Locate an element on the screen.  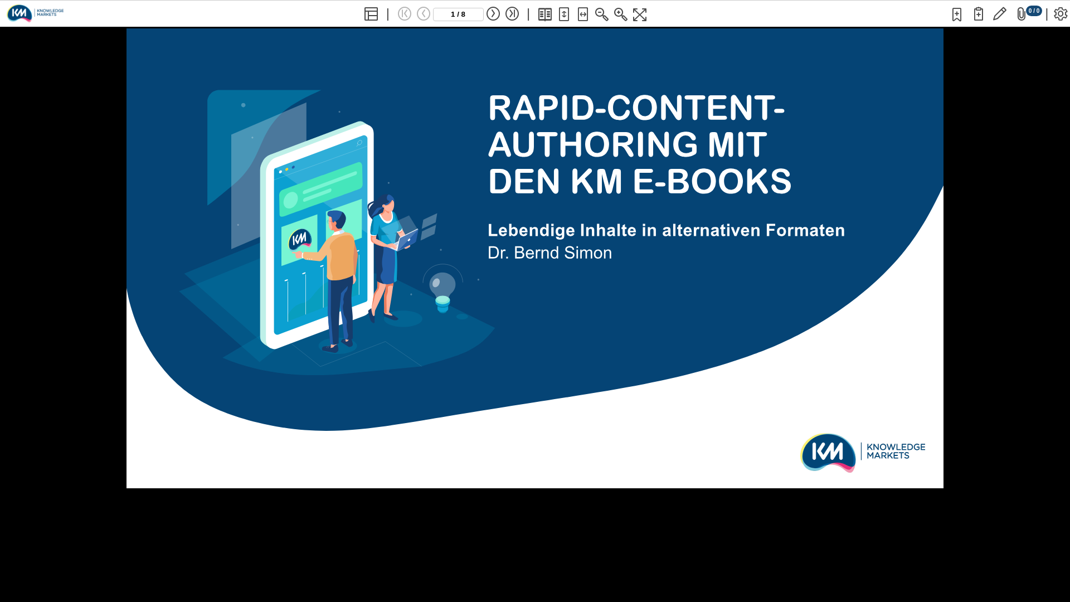
Einstellungen is located at coordinates (1061, 14).